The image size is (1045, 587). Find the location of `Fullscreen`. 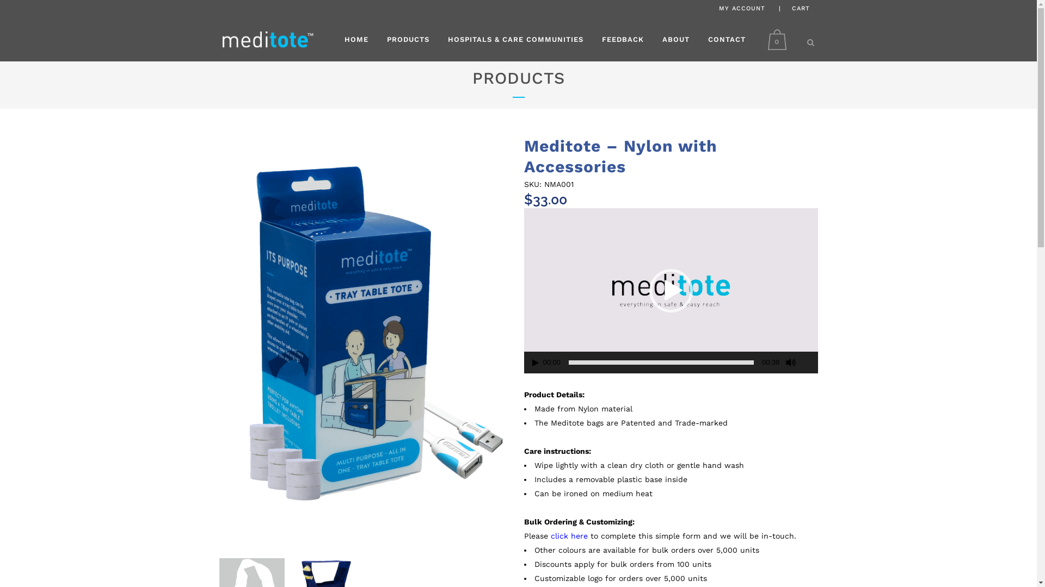

Fullscreen is located at coordinates (810, 363).